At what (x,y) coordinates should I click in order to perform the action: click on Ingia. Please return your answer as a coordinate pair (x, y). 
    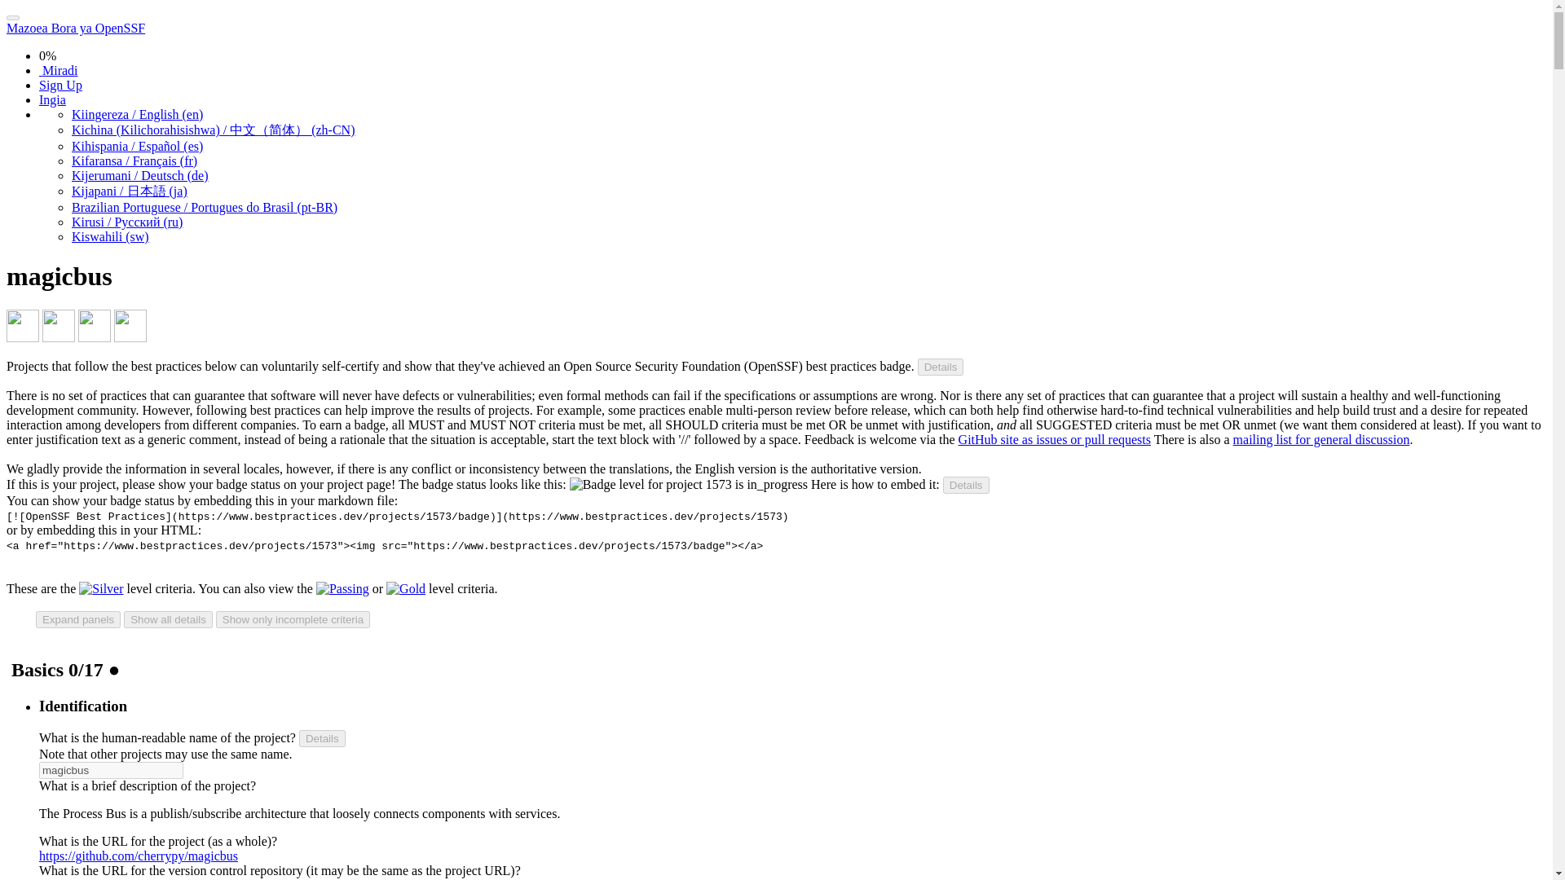
    Looking at the image, I should click on (52, 99).